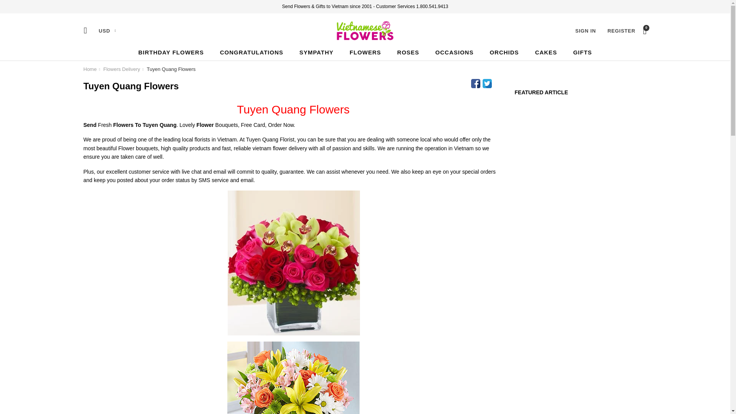 Image resolution: width=736 pixels, height=414 pixels. What do you see at coordinates (498, 84) in the screenshot?
I see `Pin on Pinterest` at bounding box center [498, 84].